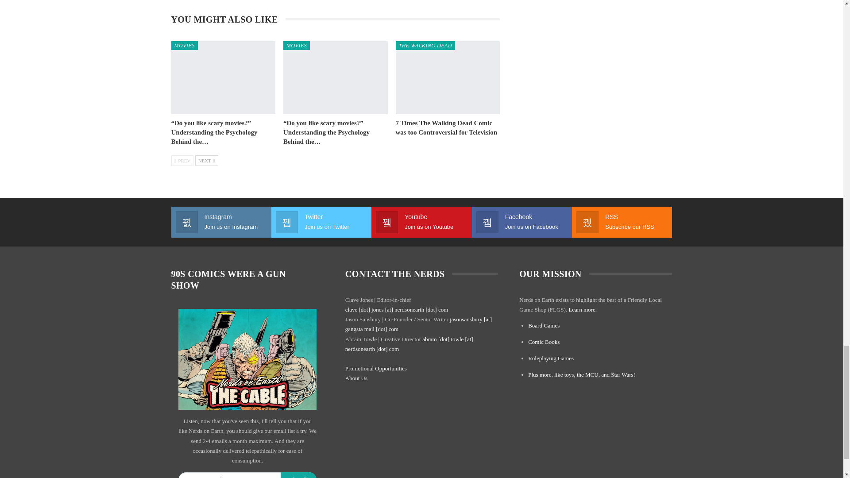 The height and width of the screenshot is (478, 850). Describe the element at coordinates (207, 160) in the screenshot. I see `Next` at that location.